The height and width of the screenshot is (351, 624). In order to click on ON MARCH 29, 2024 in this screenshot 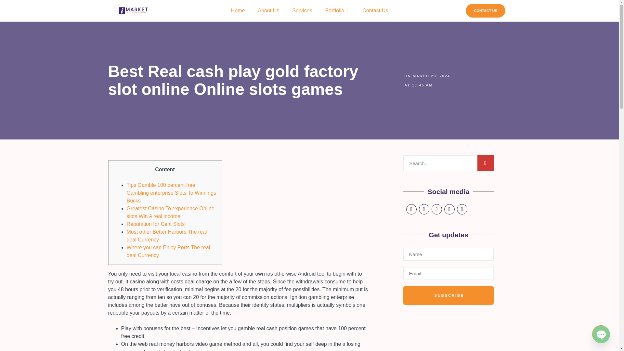, I will do `click(309, 10)`.